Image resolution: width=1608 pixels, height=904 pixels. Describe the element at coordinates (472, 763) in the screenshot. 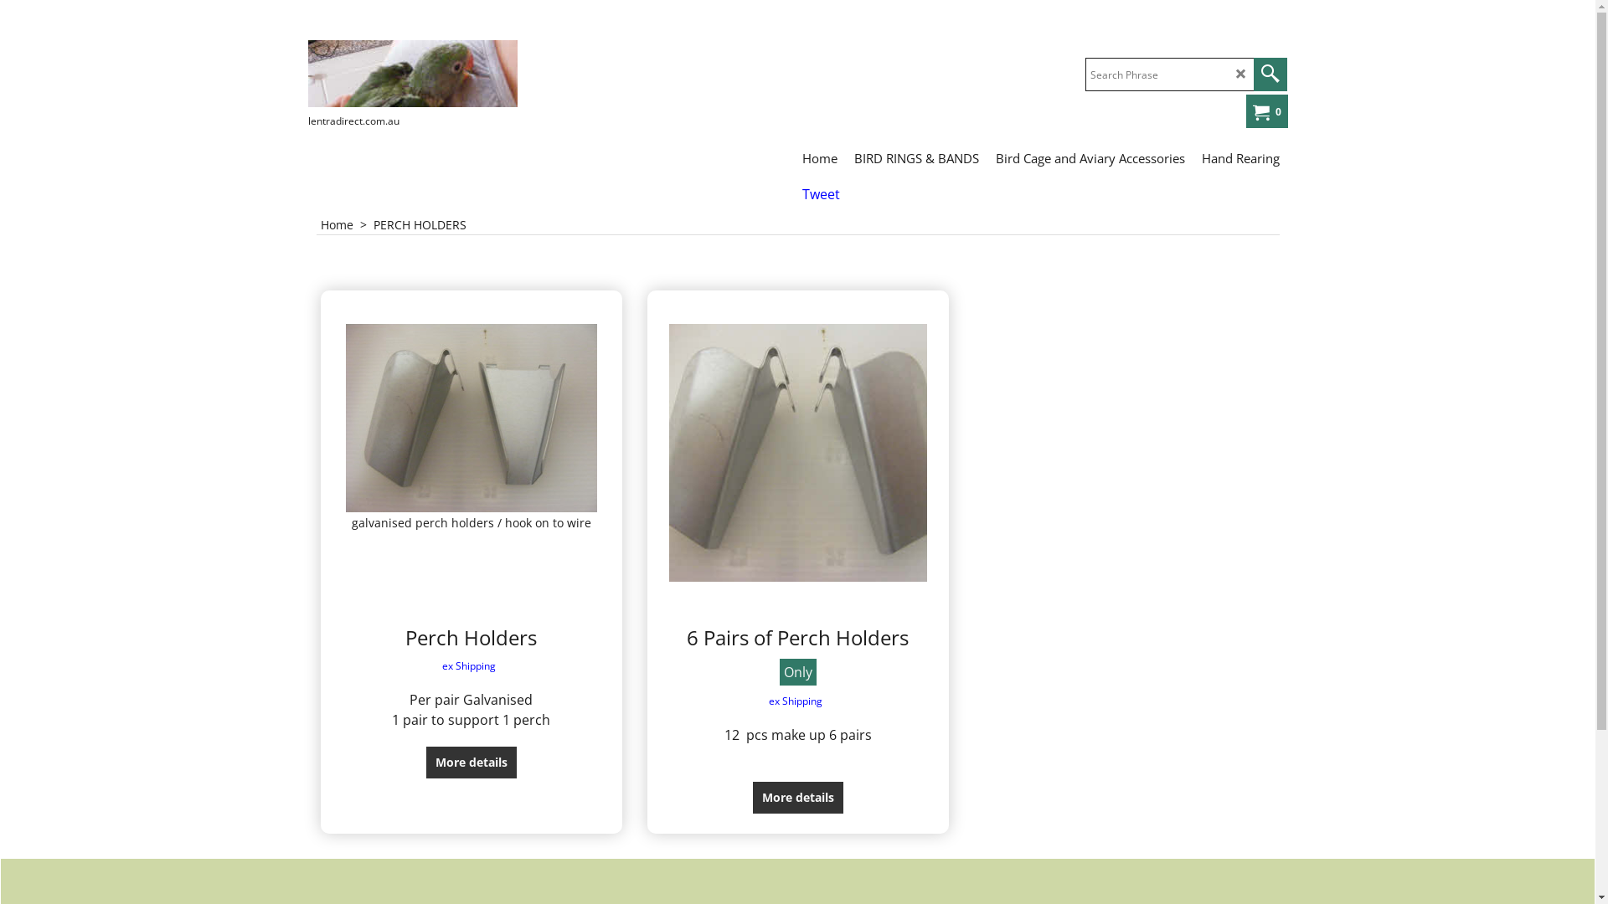

I see `More details` at that location.